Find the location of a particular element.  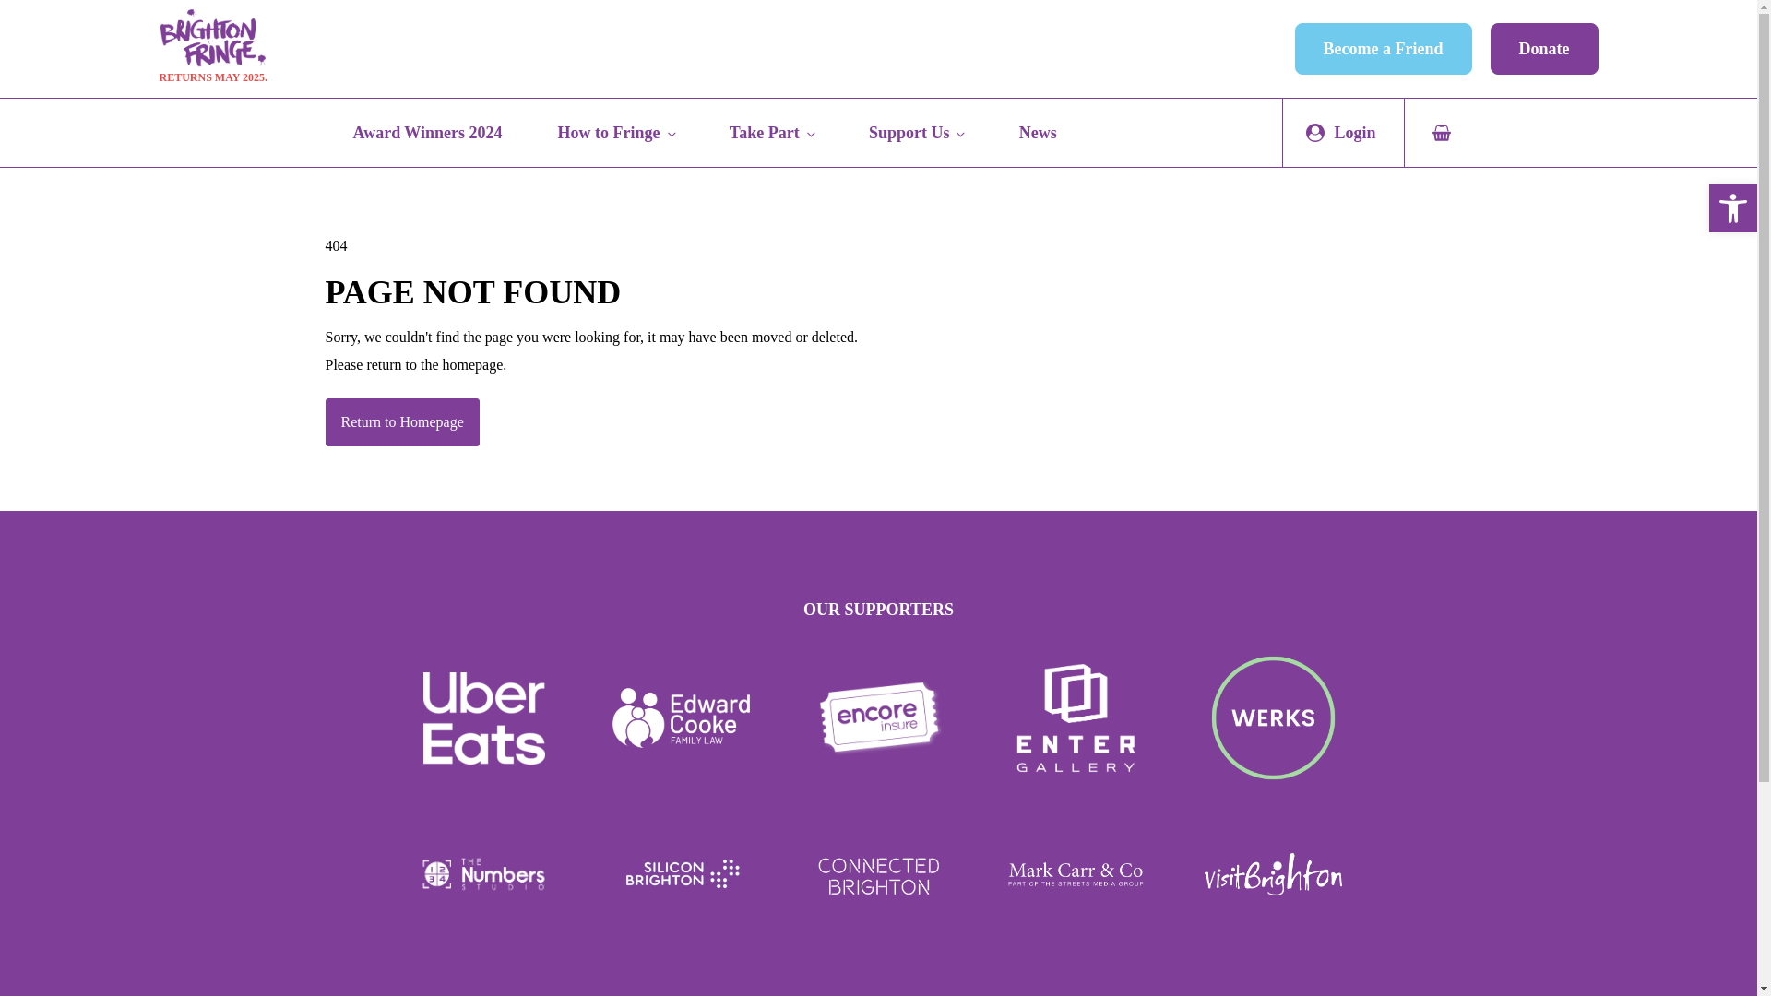

How to Fringe is located at coordinates (615, 133).